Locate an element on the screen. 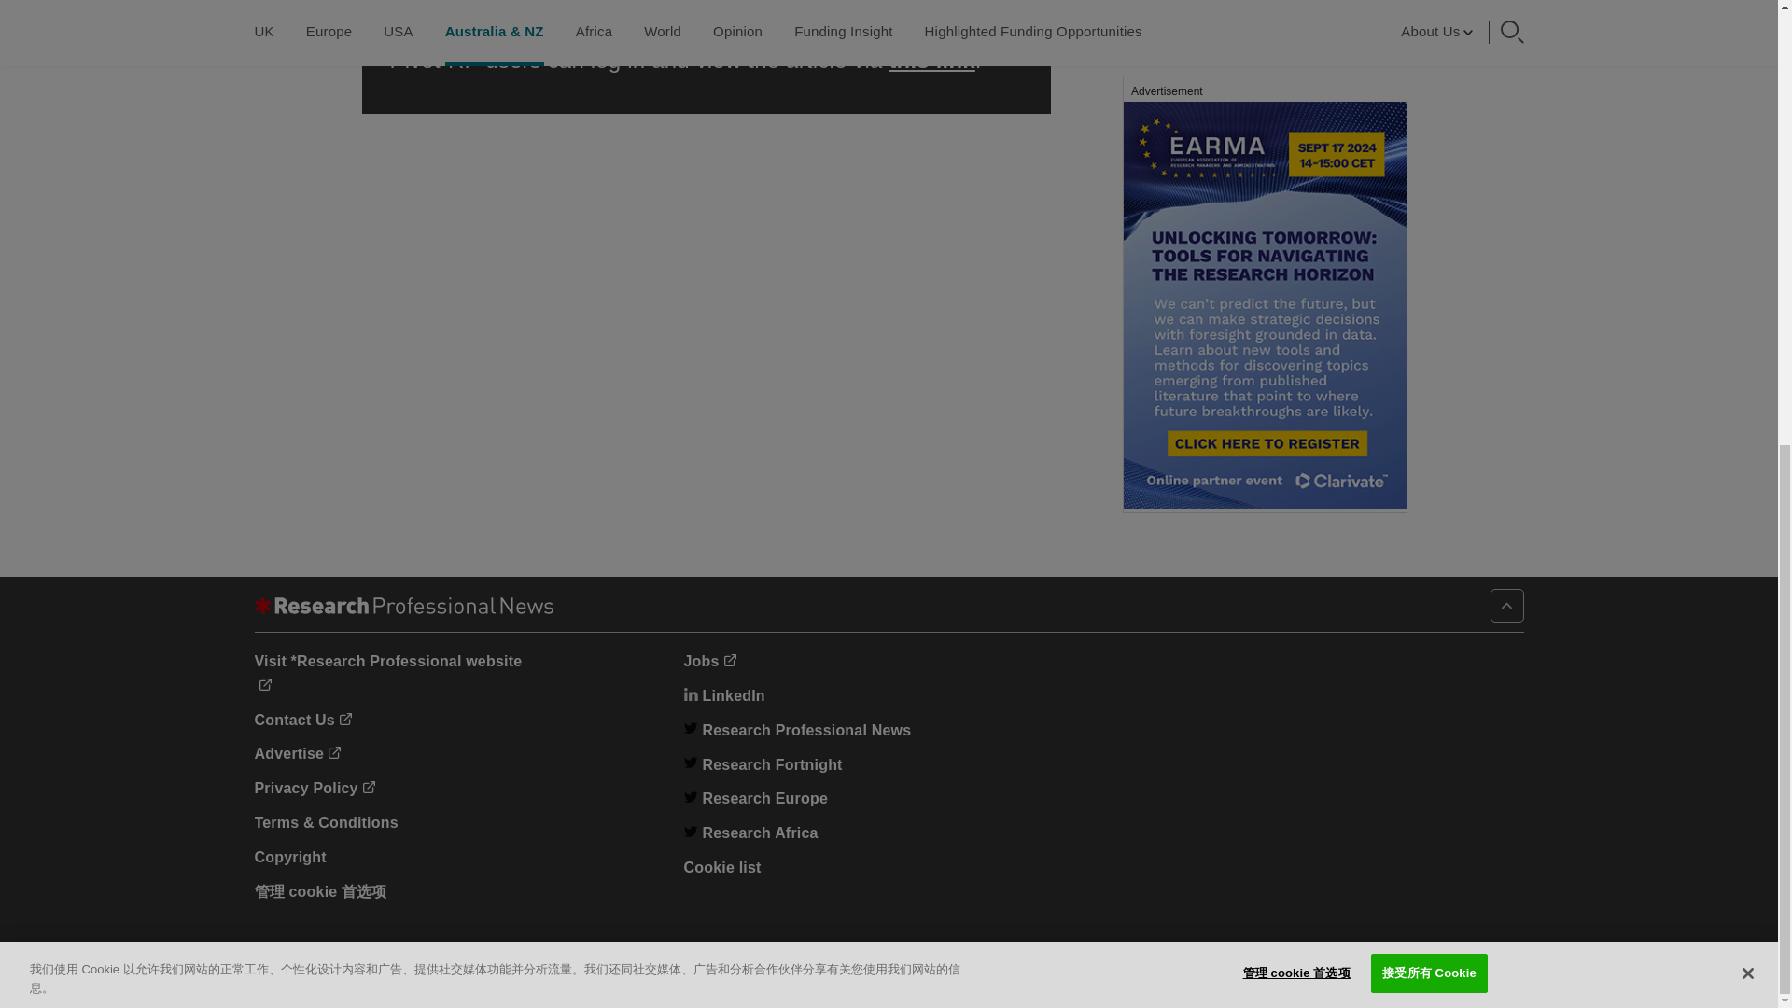 The width and height of the screenshot is (1792, 1008). Advertise is located at coordinates (297, 754).